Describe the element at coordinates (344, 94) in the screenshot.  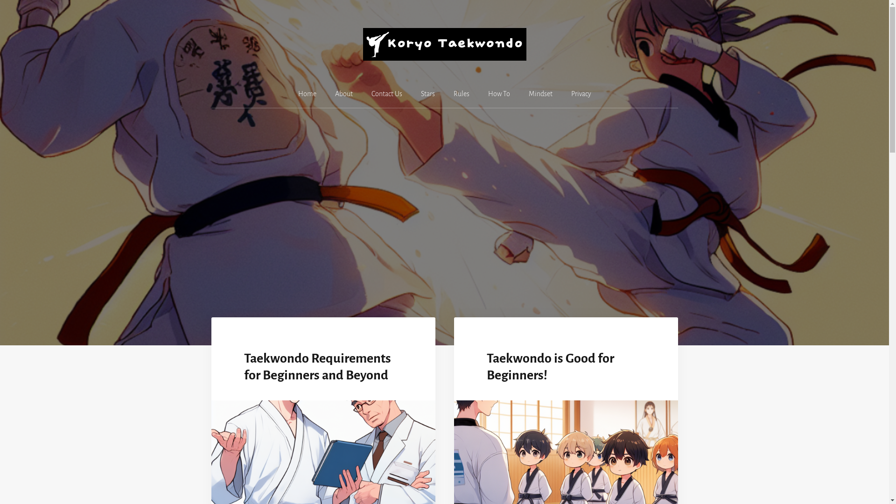
I see `About` at that location.